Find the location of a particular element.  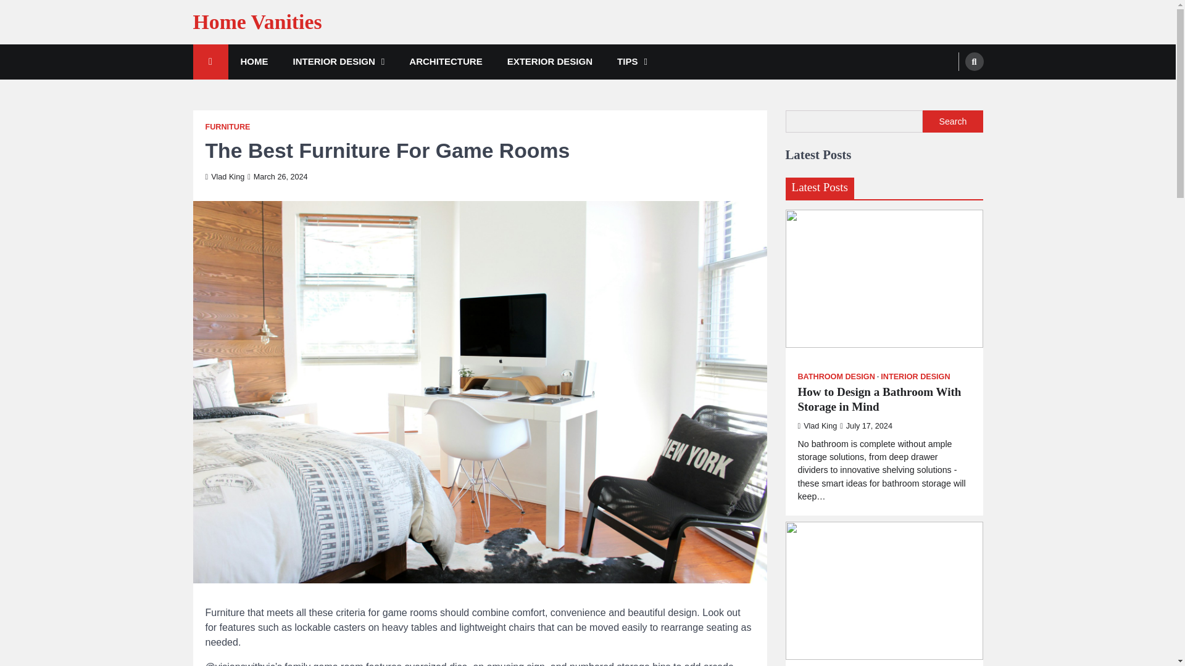

INTERIOR DESIGN is located at coordinates (915, 376).